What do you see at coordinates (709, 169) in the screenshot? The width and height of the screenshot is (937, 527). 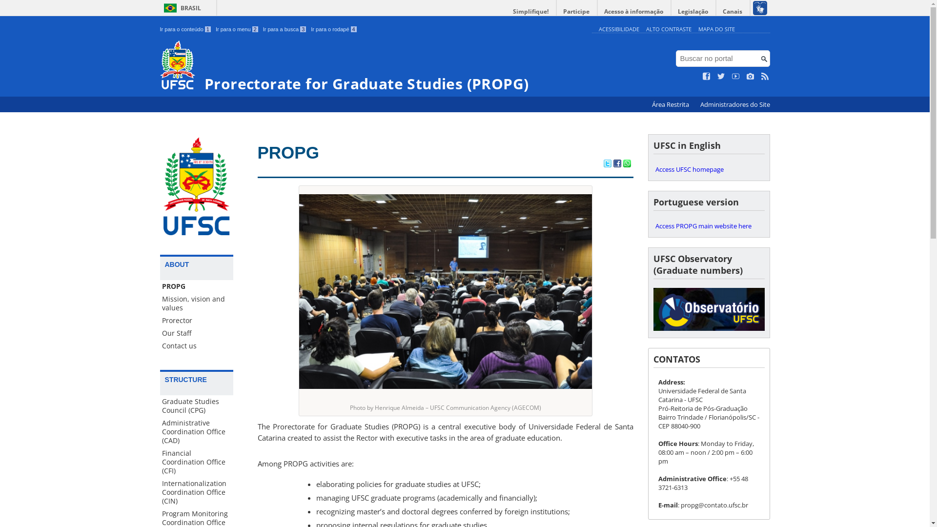 I see `Access UFSC homepage` at bounding box center [709, 169].